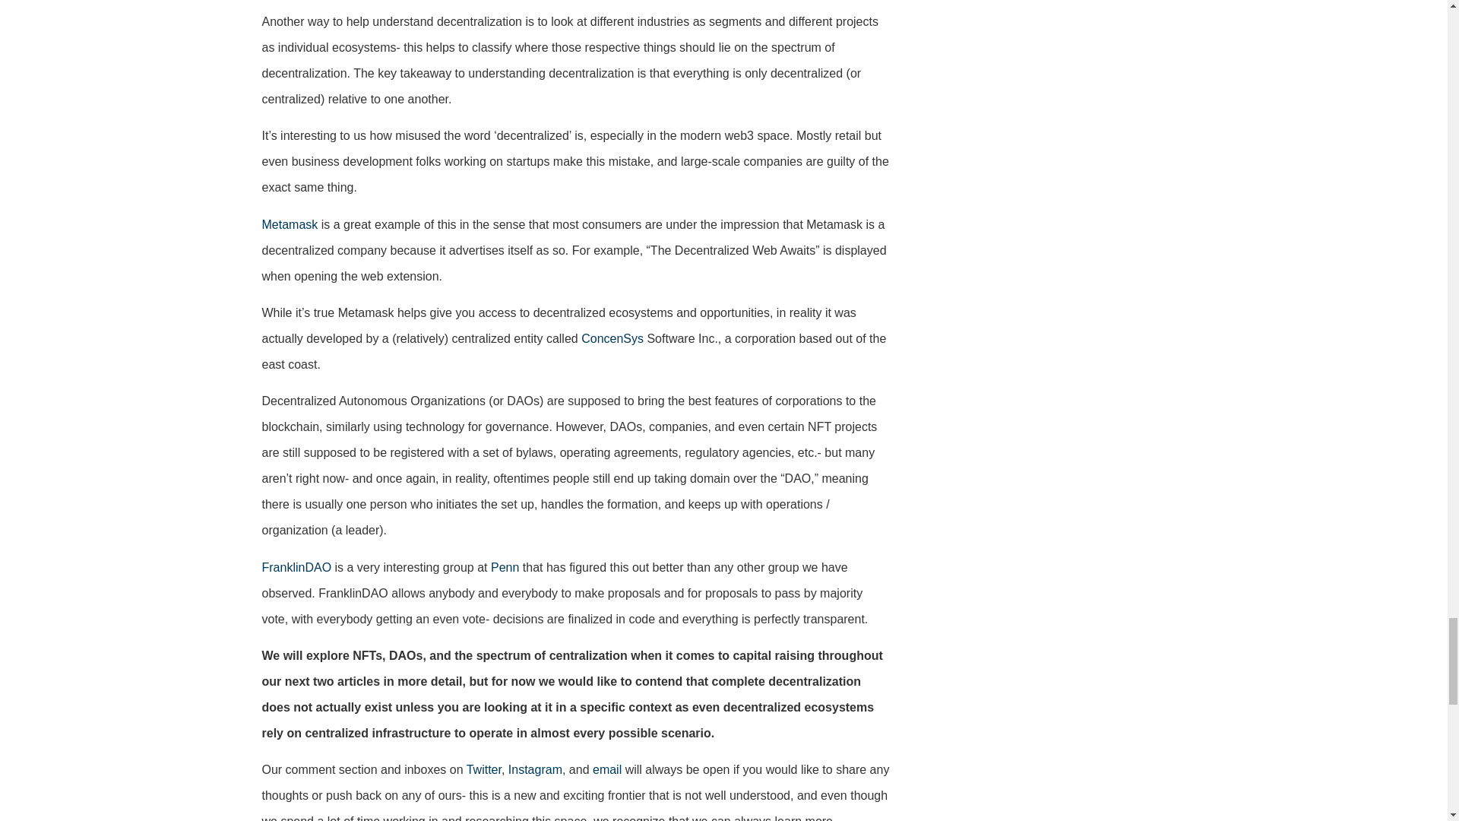 This screenshot has width=1459, height=821. What do you see at coordinates (606, 769) in the screenshot?
I see `email` at bounding box center [606, 769].